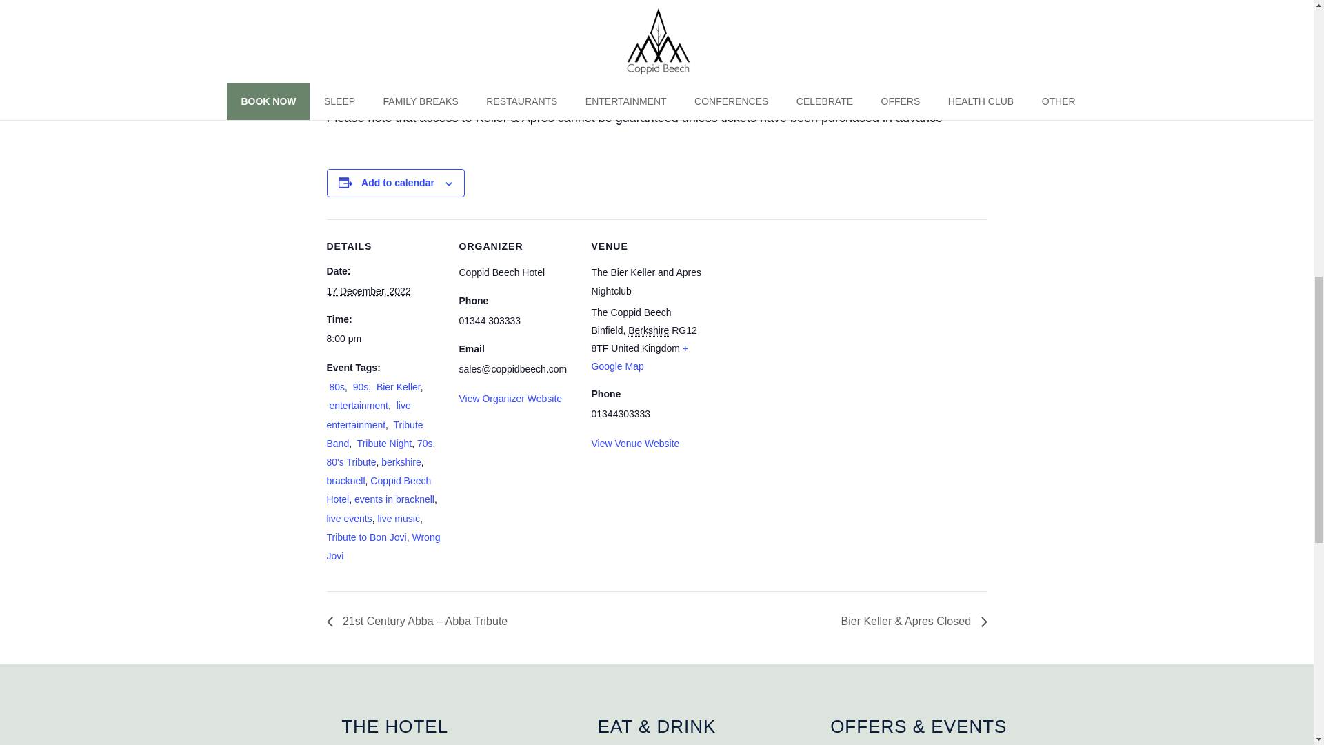  What do you see at coordinates (640, 357) in the screenshot?
I see `Click to view a Google Map` at bounding box center [640, 357].